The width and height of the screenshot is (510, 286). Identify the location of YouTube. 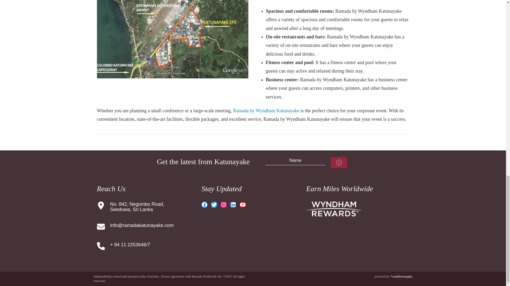
(243, 205).